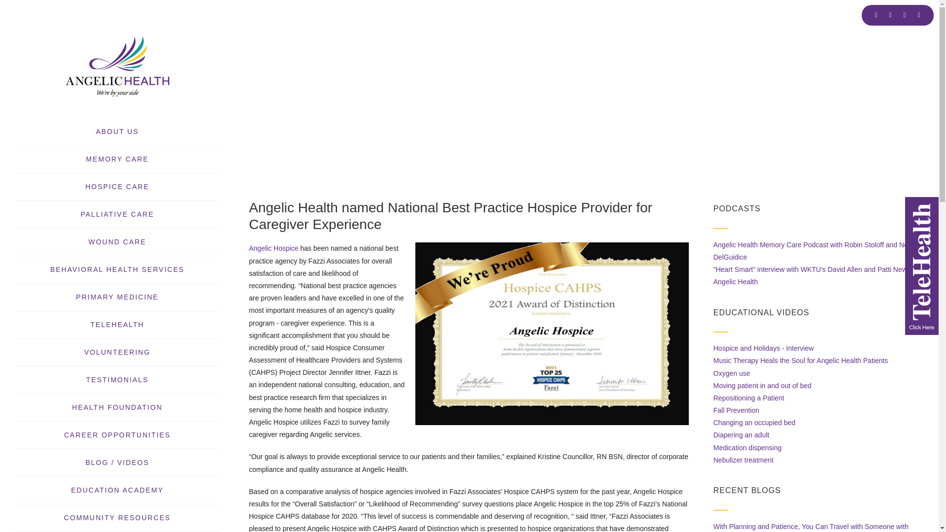 The image size is (946, 532). I want to click on TELEHEALTH, so click(117, 325).